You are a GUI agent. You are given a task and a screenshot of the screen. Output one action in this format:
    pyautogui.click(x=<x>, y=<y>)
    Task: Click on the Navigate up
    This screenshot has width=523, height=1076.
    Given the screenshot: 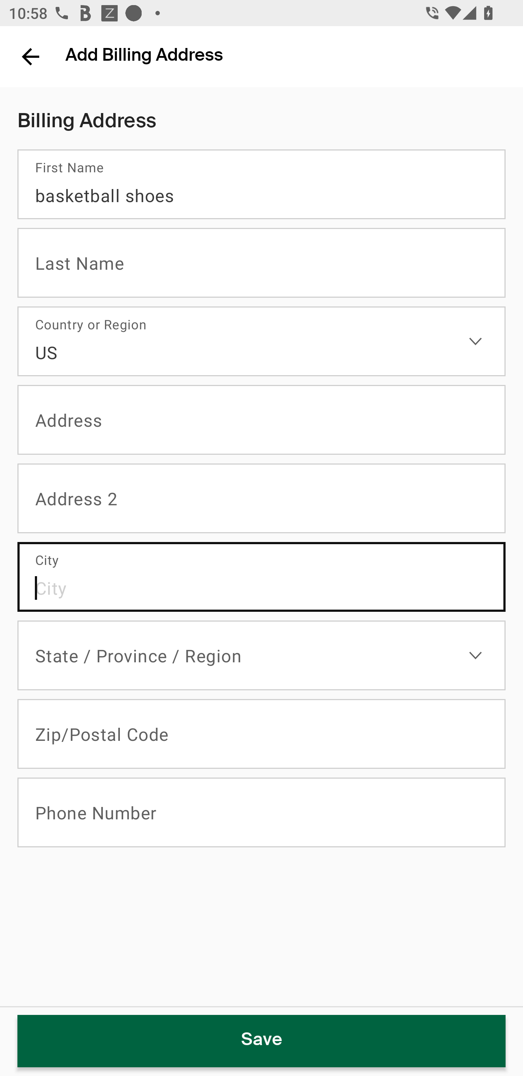 What is the action you would take?
    pyautogui.click(x=31, y=56)
    